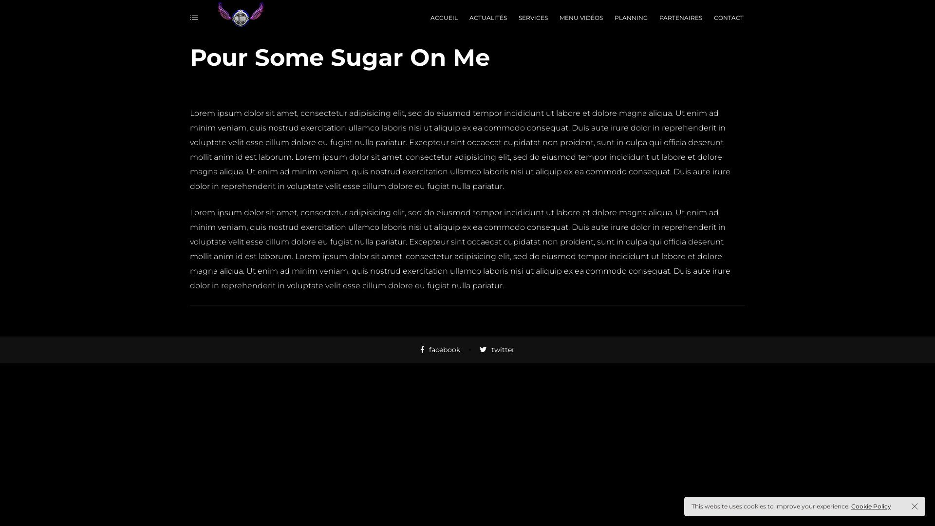  What do you see at coordinates (442, 19) in the screenshot?
I see `ACCUEIL` at bounding box center [442, 19].